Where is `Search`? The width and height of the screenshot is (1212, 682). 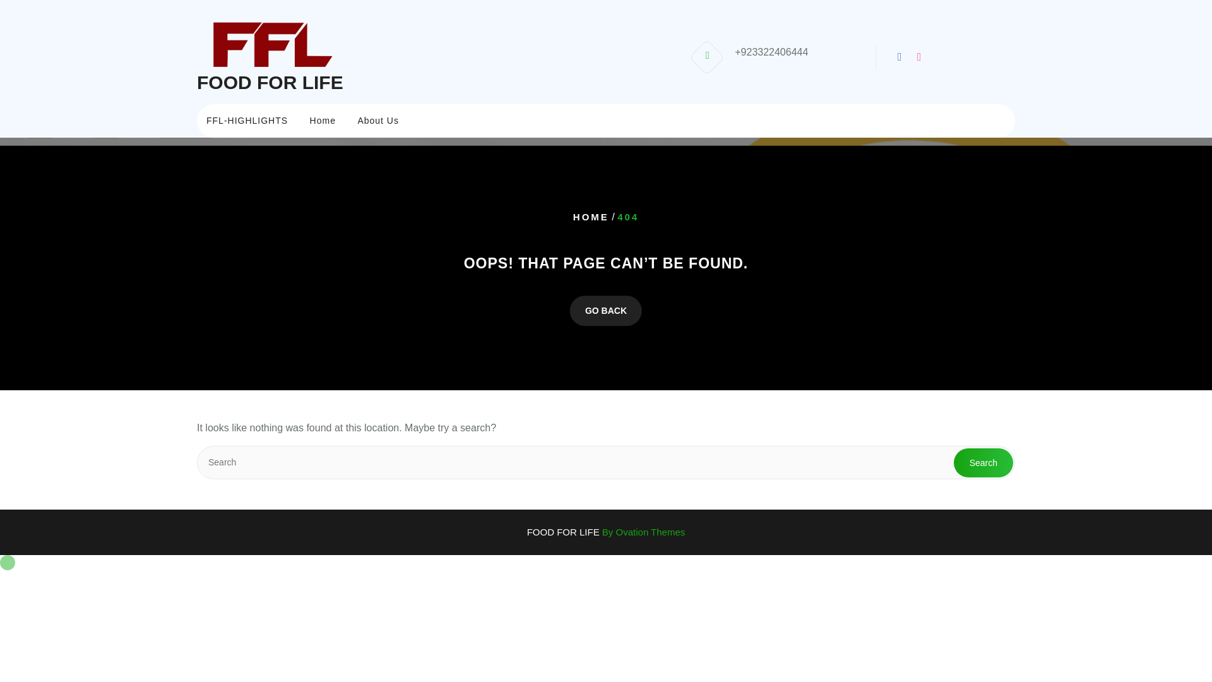
Search is located at coordinates (983, 462).